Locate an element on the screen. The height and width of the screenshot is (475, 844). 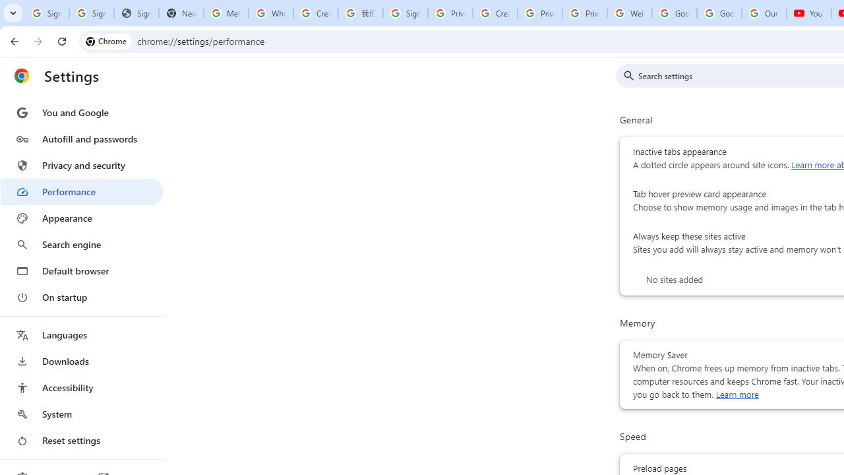
Google Account is located at coordinates (719, 13).